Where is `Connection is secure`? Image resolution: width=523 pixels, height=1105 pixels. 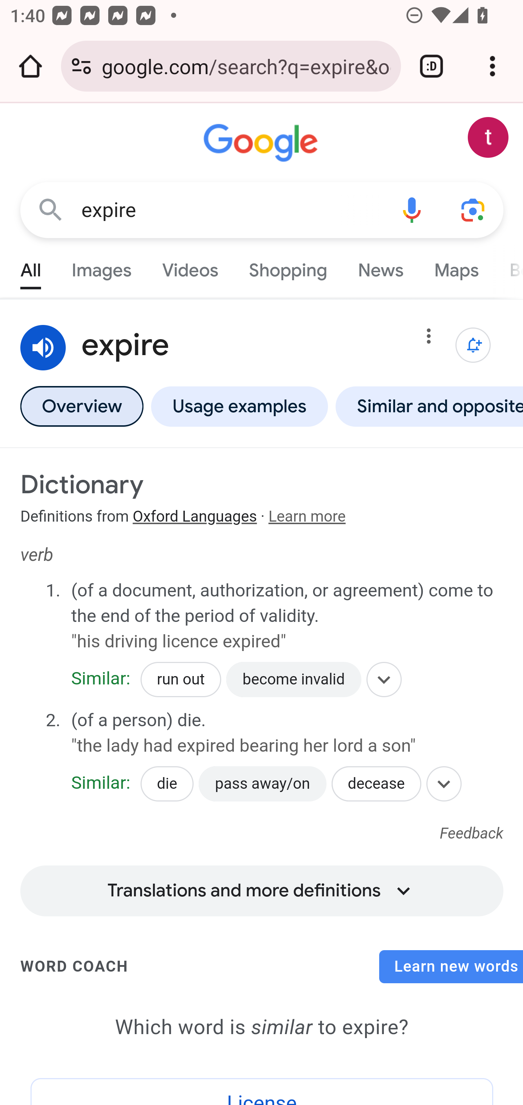 Connection is secure is located at coordinates (81, 66).